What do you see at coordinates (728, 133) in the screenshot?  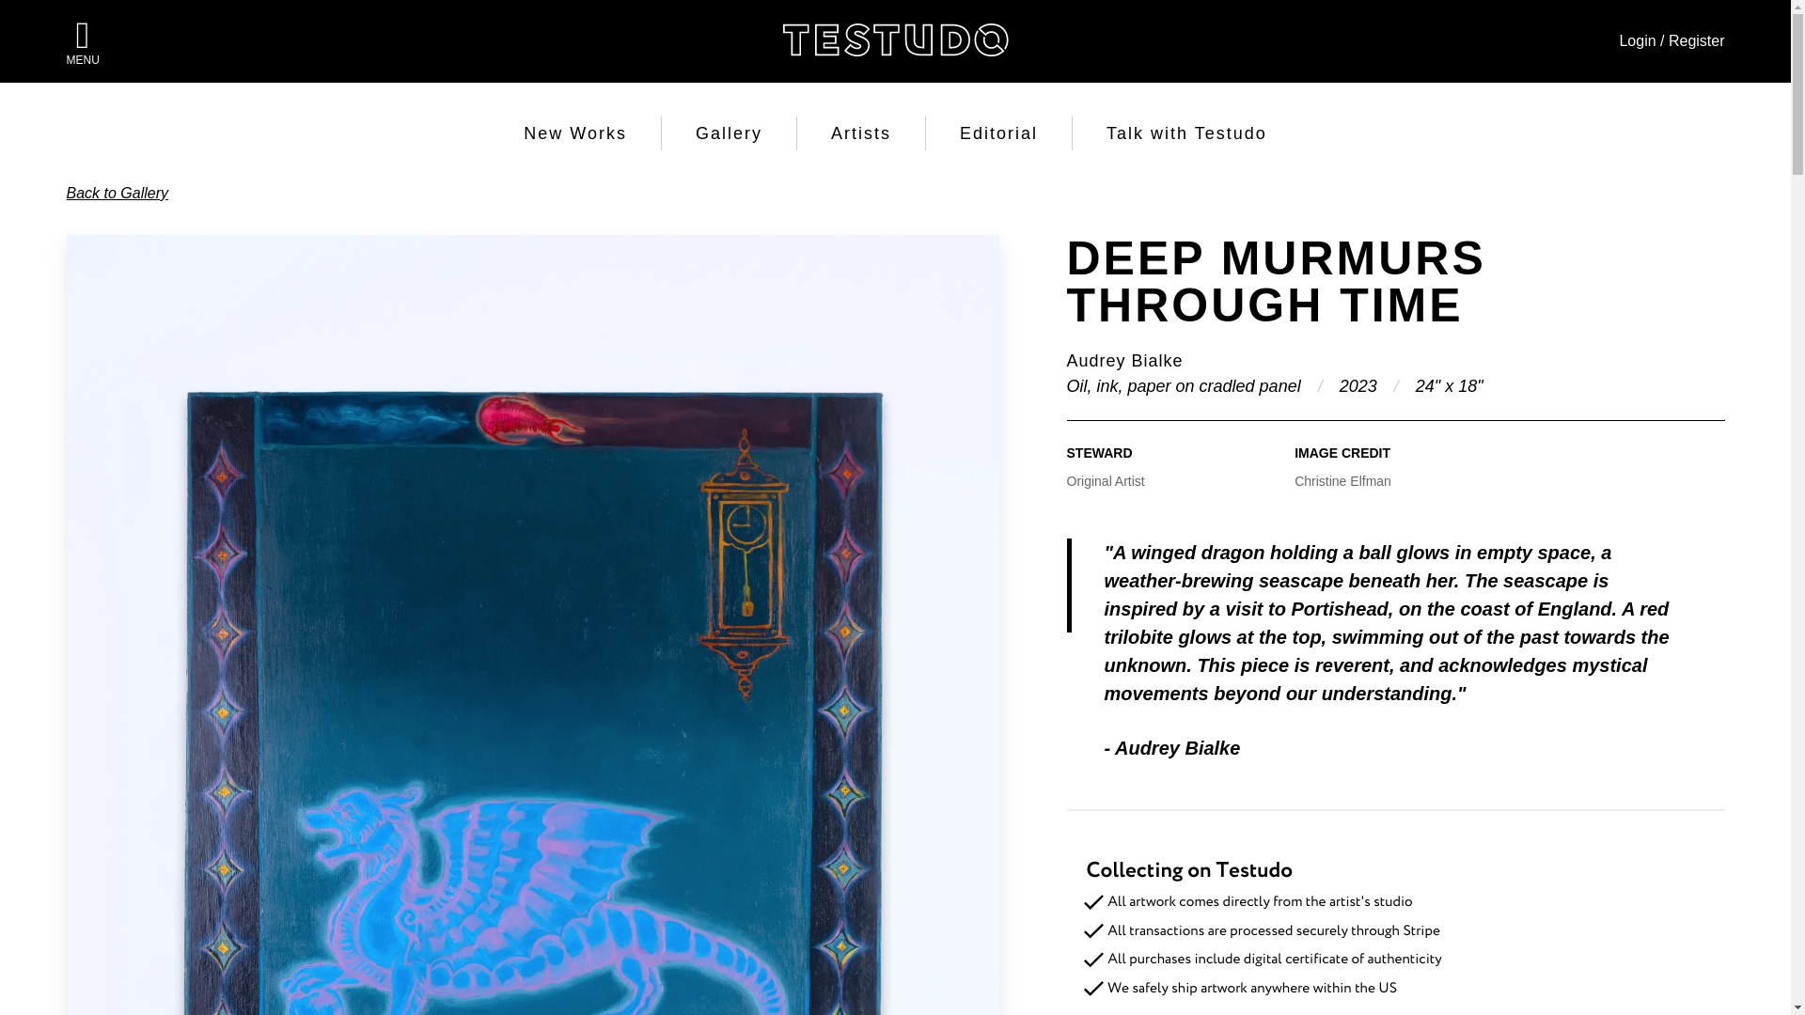 I see `Gallery` at bounding box center [728, 133].